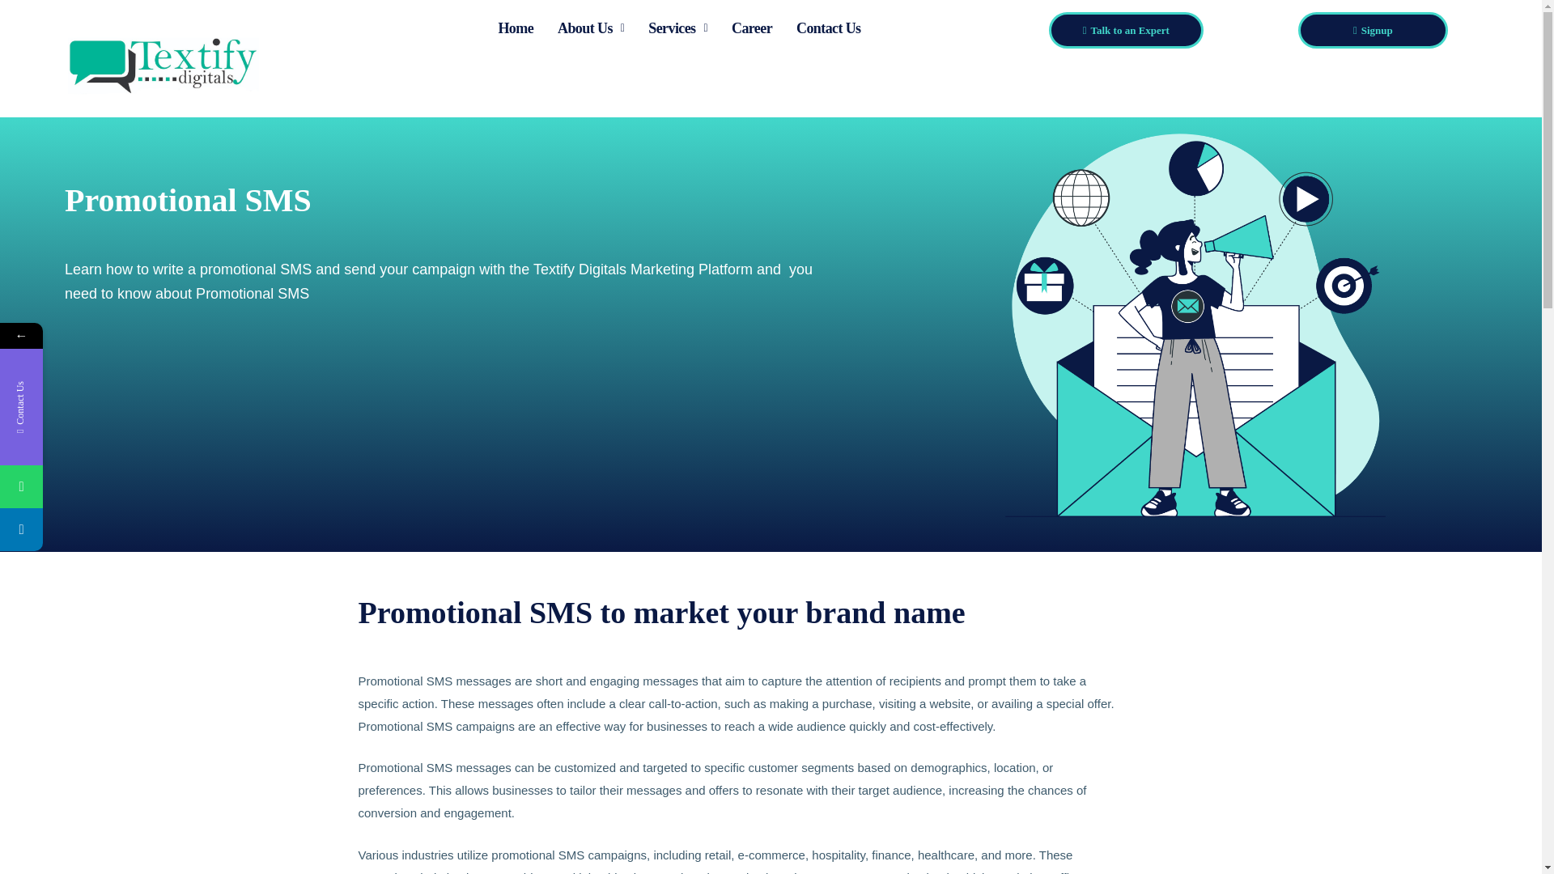 This screenshot has height=874, width=1554. What do you see at coordinates (99, 529) in the screenshot?
I see `Linkedin` at bounding box center [99, 529].